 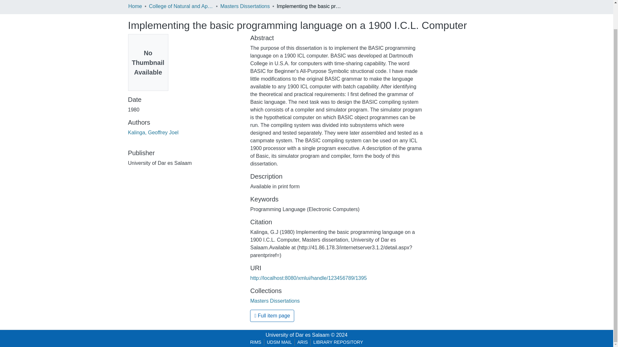 What do you see at coordinates (181, 6) in the screenshot?
I see `College of Natural and Applied Sciences` at bounding box center [181, 6].